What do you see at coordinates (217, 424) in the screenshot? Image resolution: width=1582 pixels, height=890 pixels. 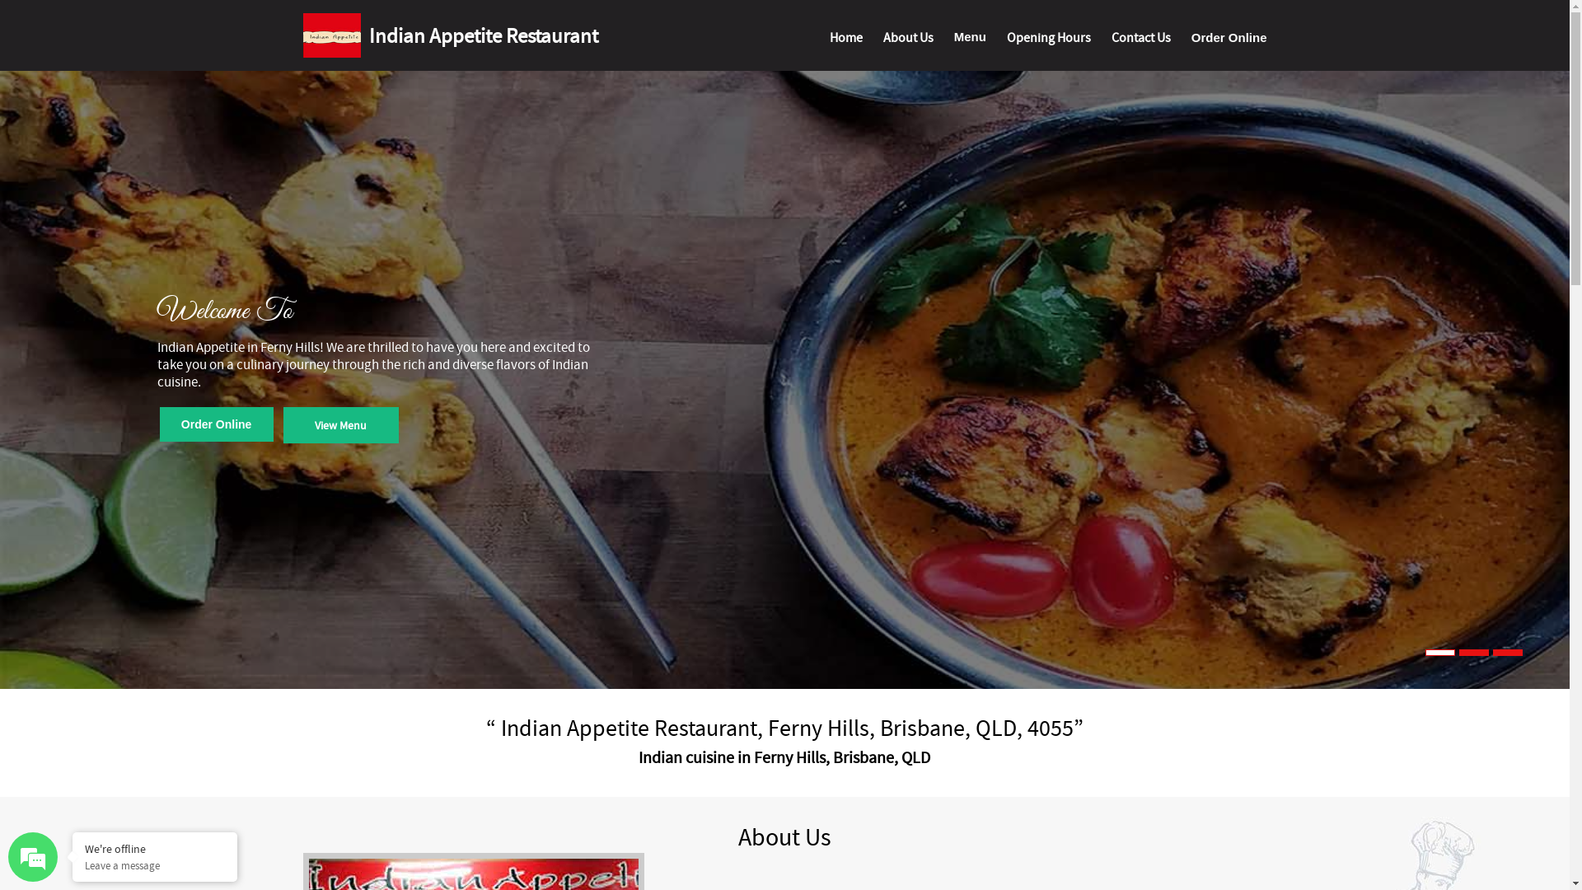 I see `Order Online` at bounding box center [217, 424].